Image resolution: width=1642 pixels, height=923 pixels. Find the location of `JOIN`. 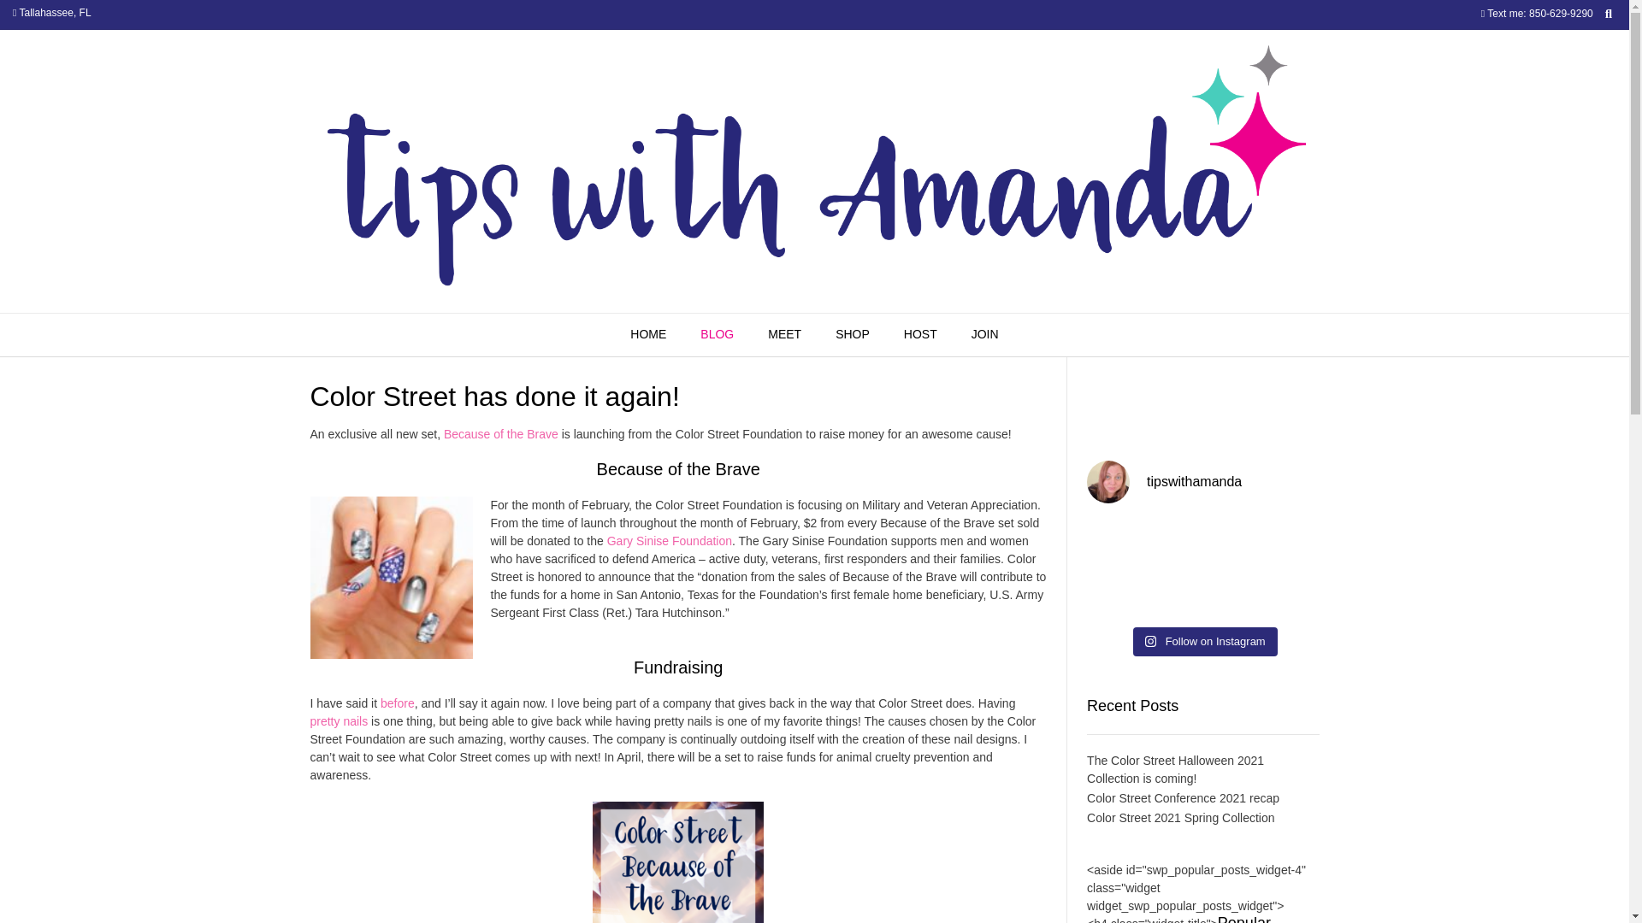

JOIN is located at coordinates (985, 335).